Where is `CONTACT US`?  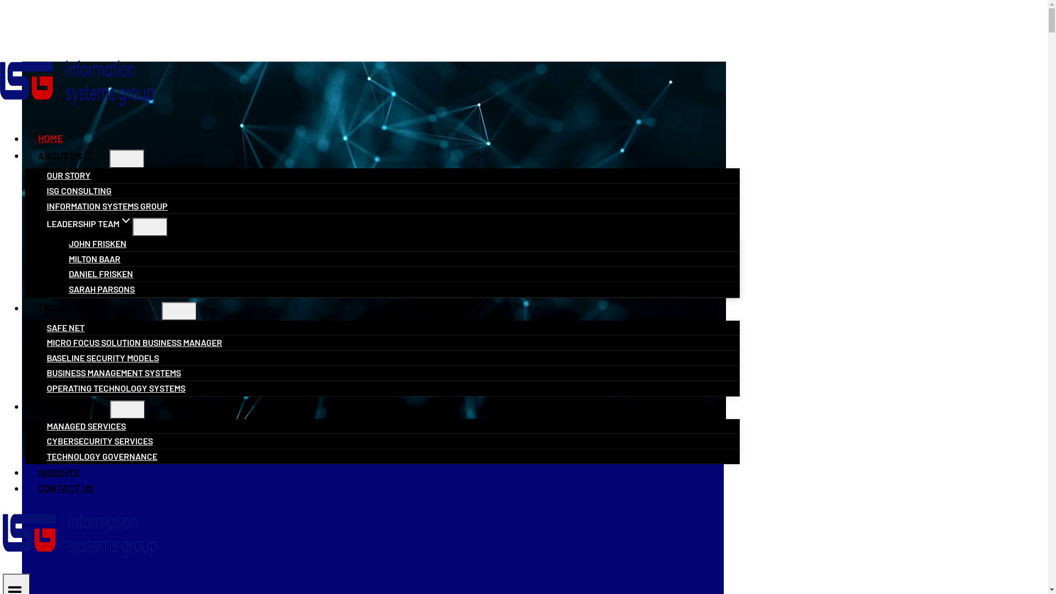 CONTACT US is located at coordinates (66, 488).